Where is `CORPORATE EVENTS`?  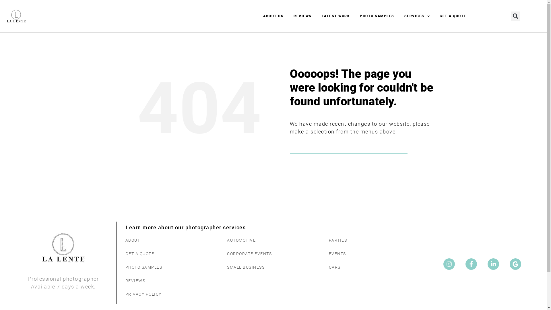 CORPORATE EVENTS is located at coordinates (272, 254).